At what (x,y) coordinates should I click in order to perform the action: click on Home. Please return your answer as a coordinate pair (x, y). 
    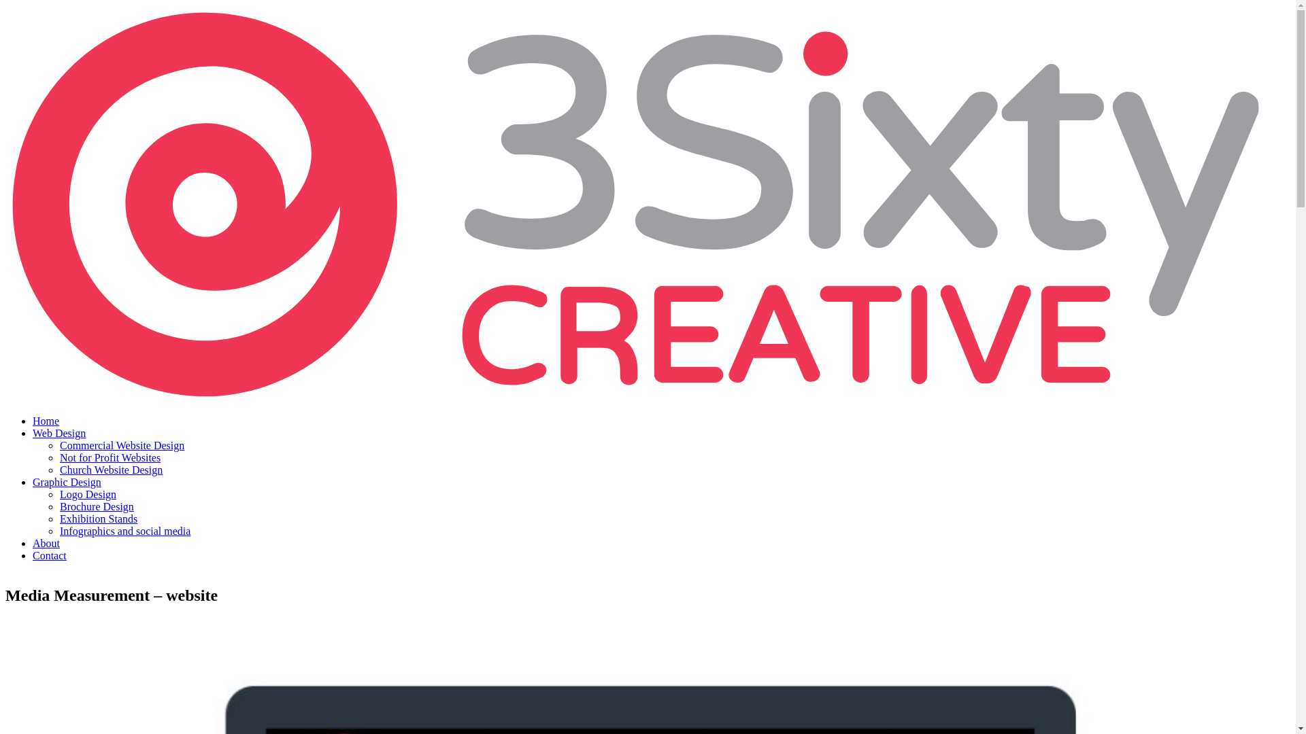
    Looking at the image, I should click on (46, 421).